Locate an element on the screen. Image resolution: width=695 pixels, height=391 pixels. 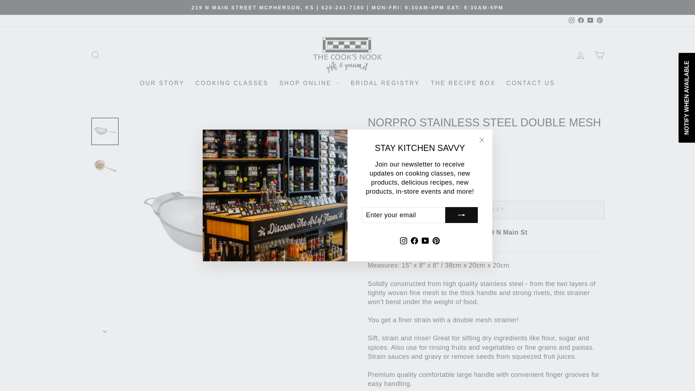
The Cook's Nook on Pinterest is located at coordinates (436, 240).